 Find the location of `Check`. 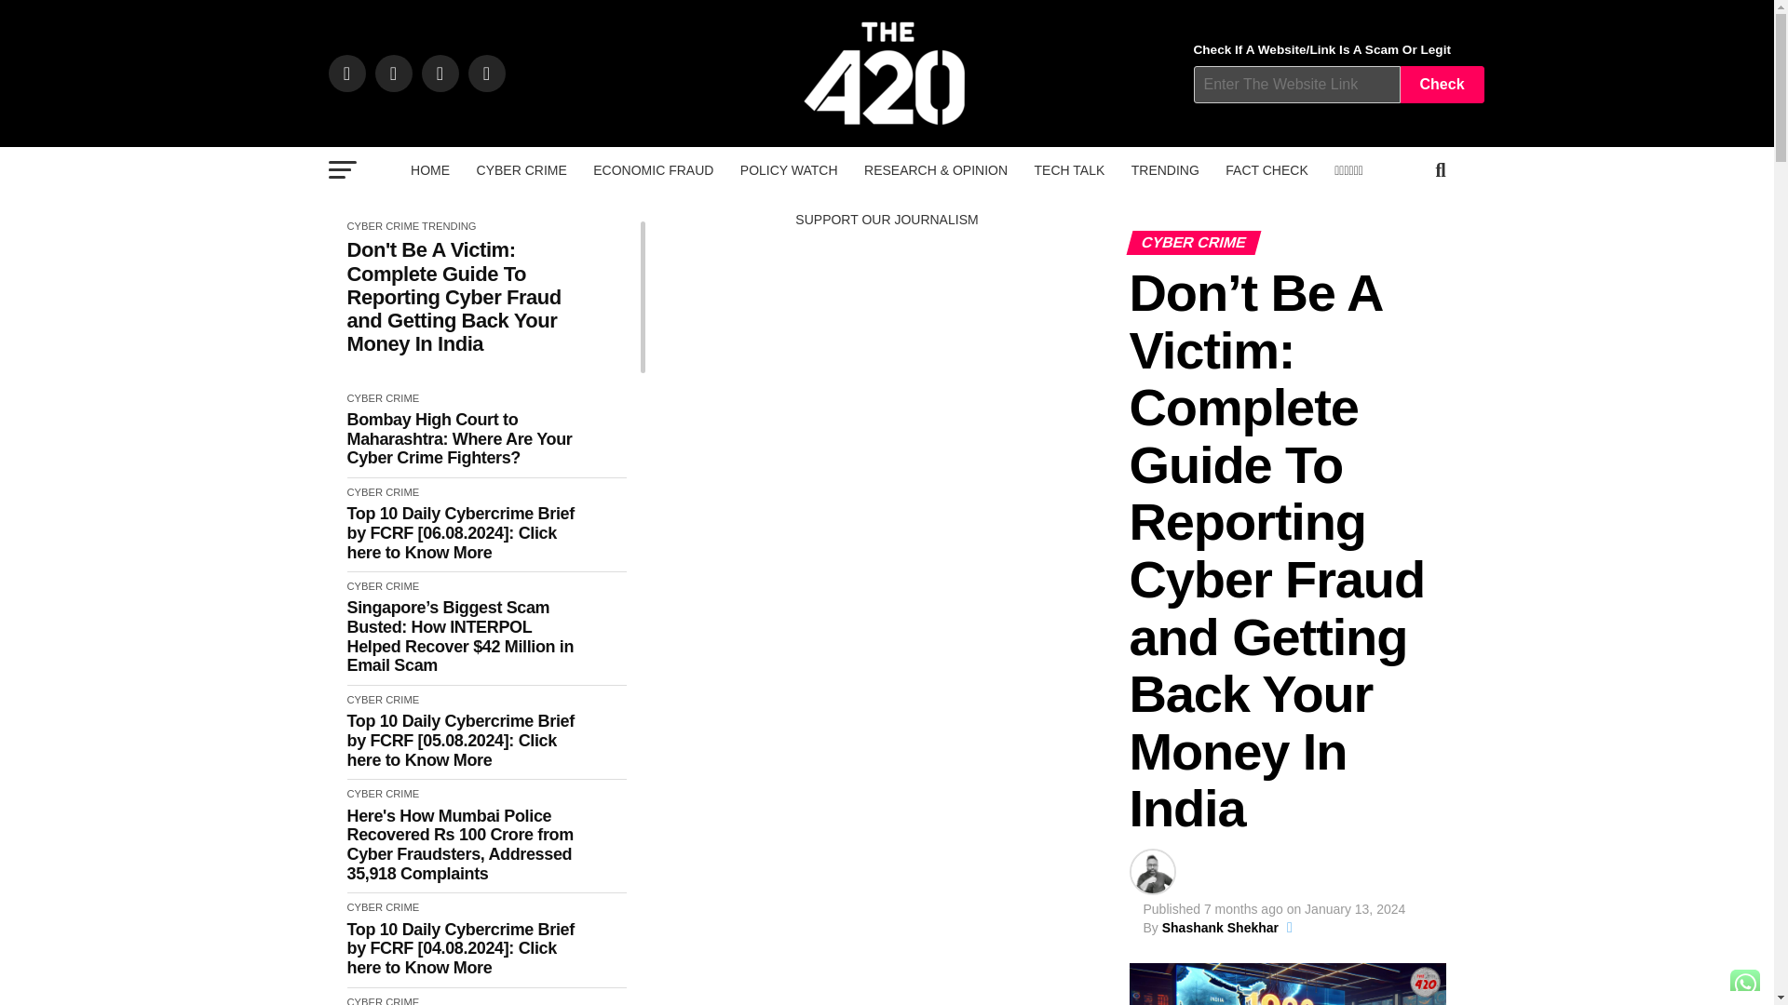

Check is located at coordinates (1442, 85).